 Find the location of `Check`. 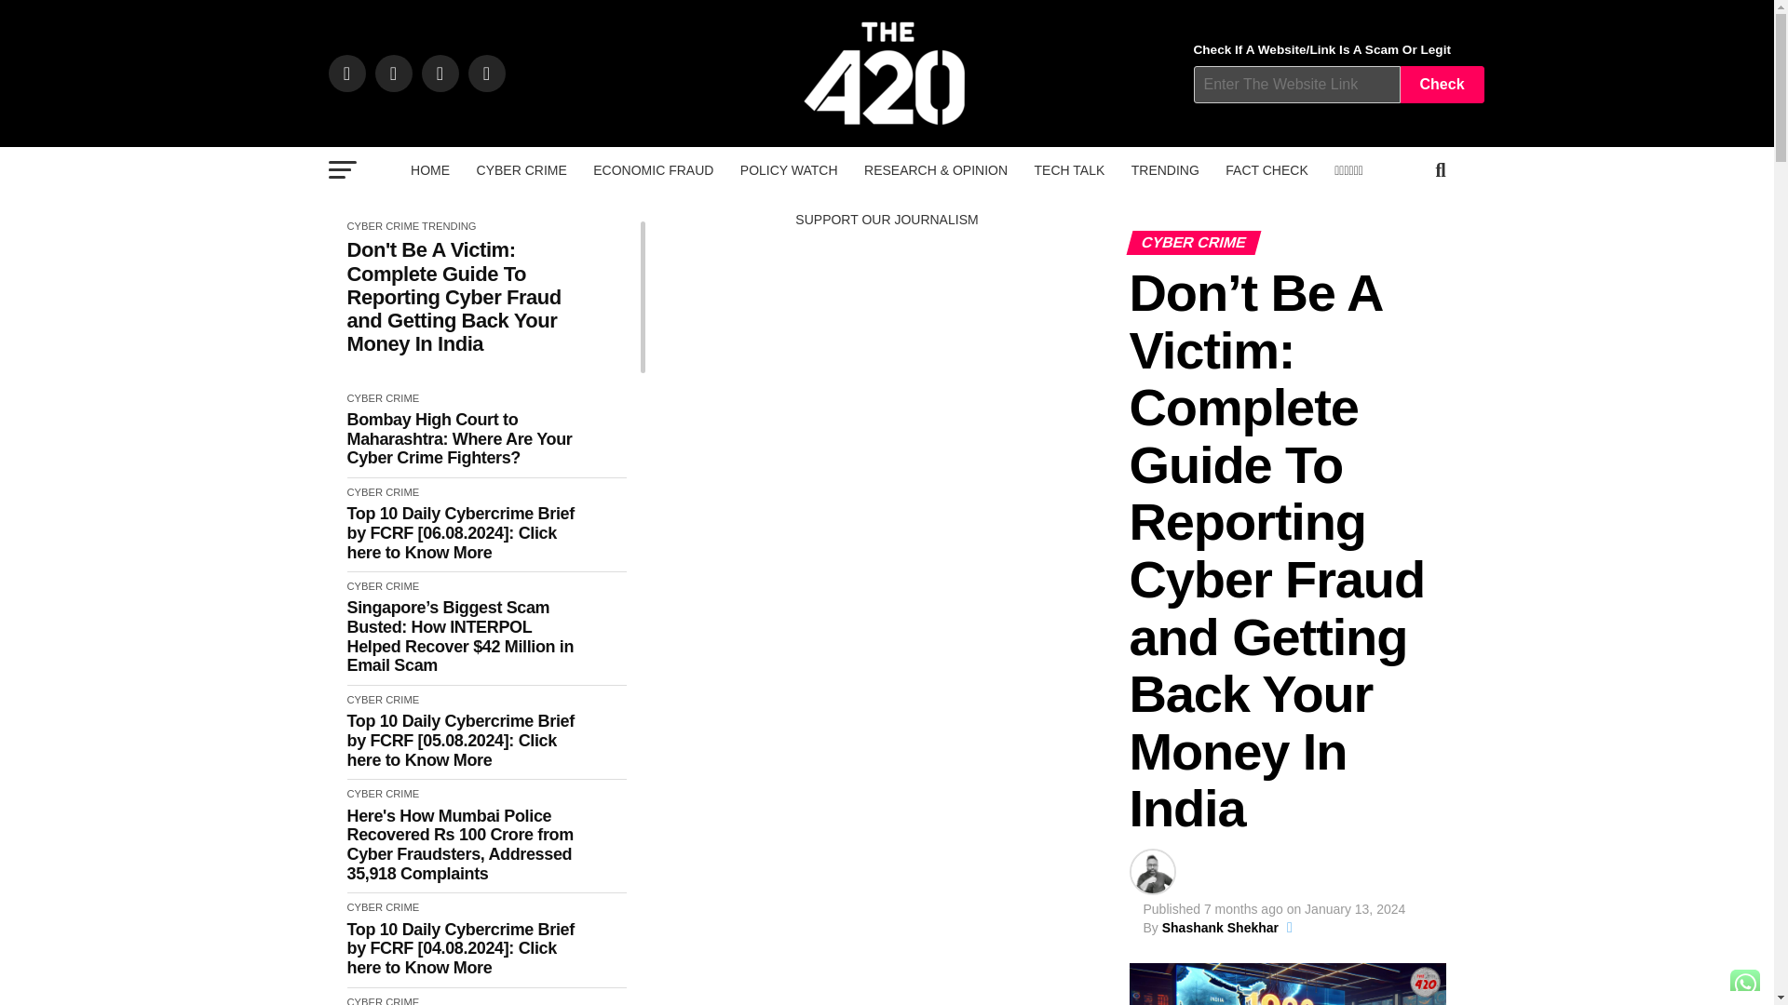

Check is located at coordinates (1442, 85).